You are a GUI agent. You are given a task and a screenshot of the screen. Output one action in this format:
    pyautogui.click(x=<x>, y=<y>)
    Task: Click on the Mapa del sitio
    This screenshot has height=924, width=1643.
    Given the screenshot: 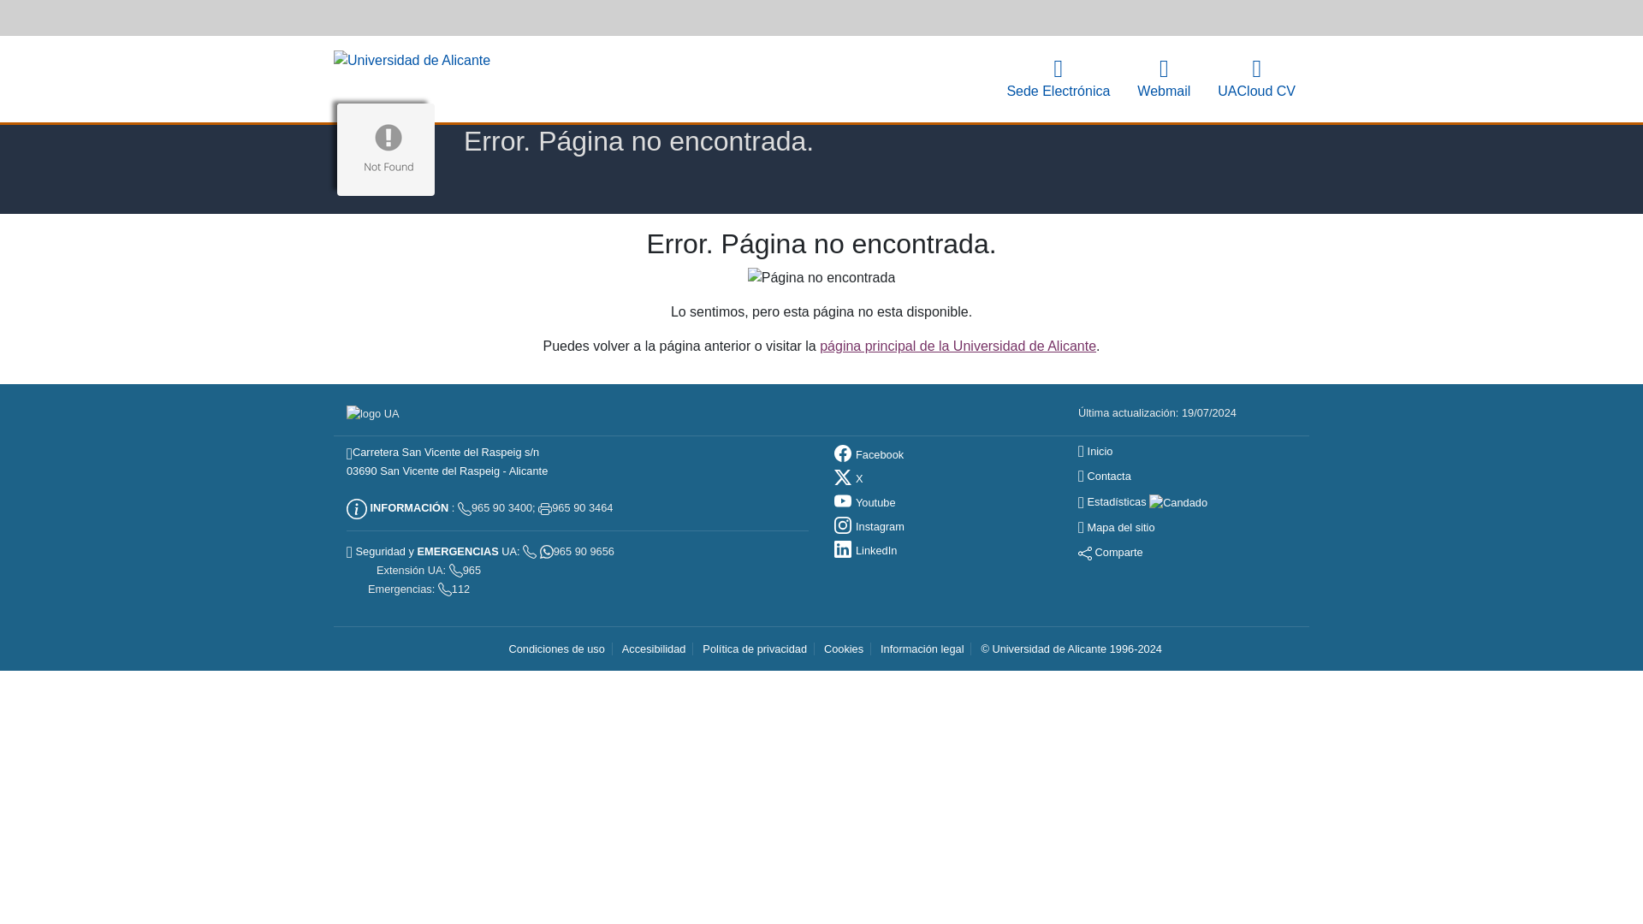 What is the action you would take?
    pyautogui.click(x=1116, y=527)
    